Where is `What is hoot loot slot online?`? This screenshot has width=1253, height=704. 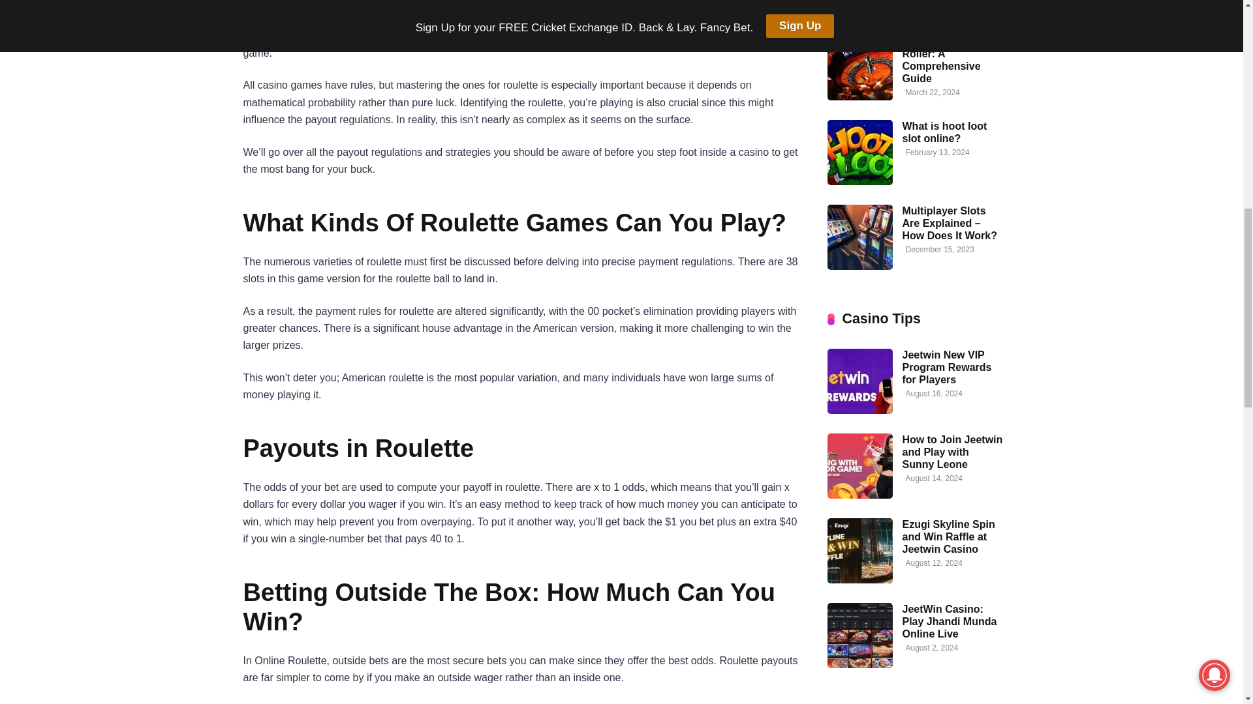 What is hoot loot slot online? is located at coordinates (859, 181).